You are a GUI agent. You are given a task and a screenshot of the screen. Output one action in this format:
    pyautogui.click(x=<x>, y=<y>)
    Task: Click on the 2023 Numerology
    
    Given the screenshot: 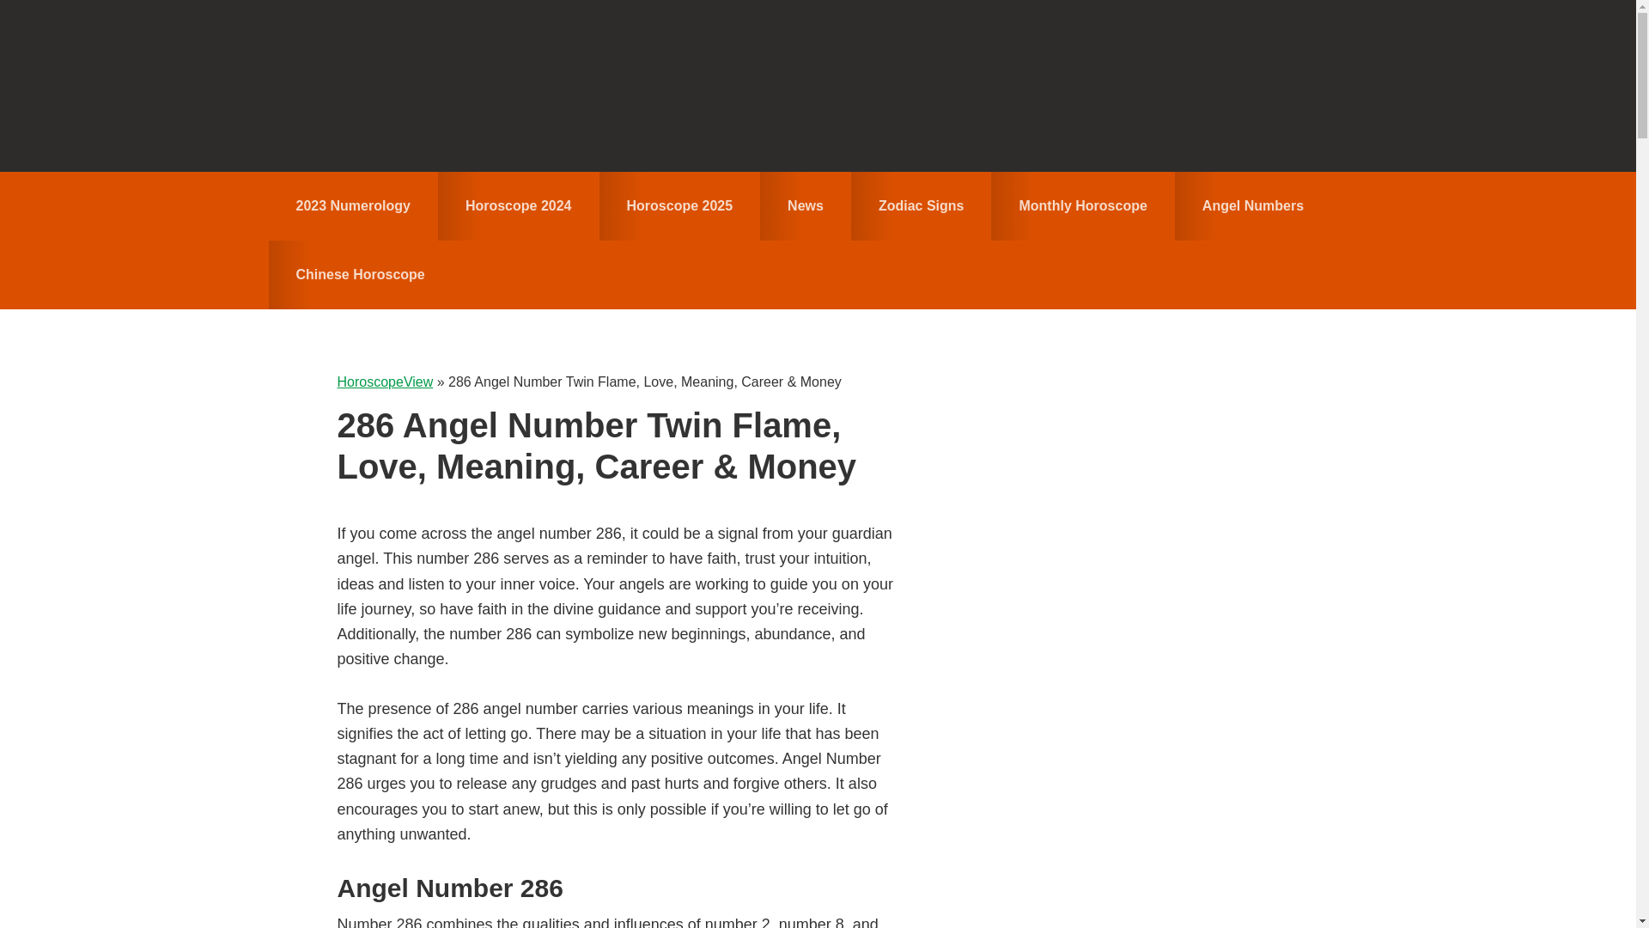 What is the action you would take?
    pyautogui.click(x=352, y=205)
    